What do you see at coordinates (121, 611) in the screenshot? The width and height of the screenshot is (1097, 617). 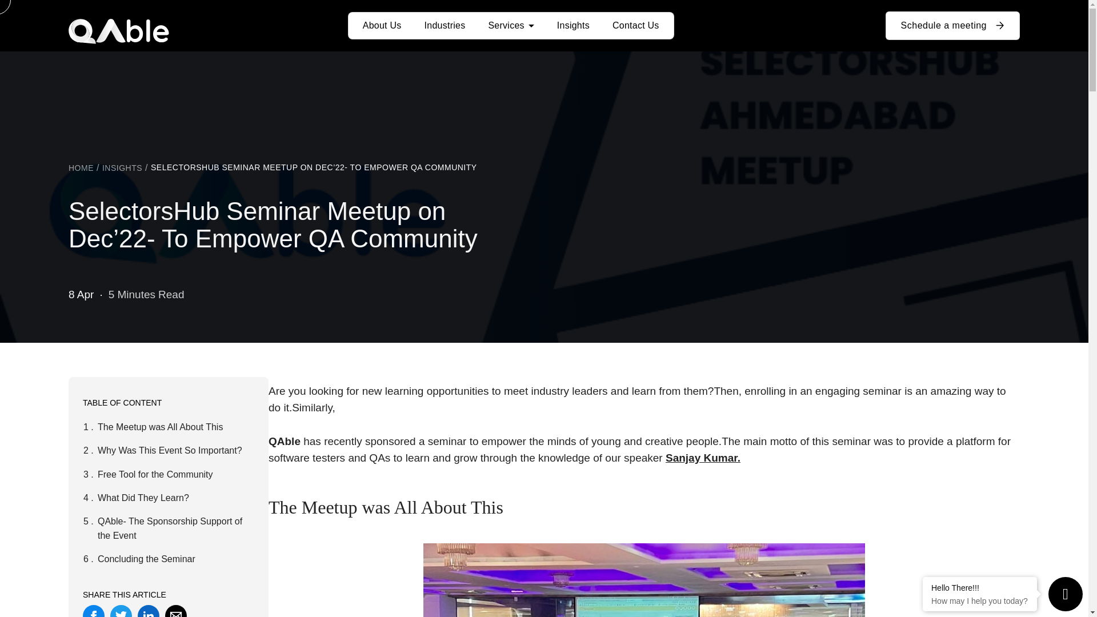 I see `Tweet` at bounding box center [121, 611].